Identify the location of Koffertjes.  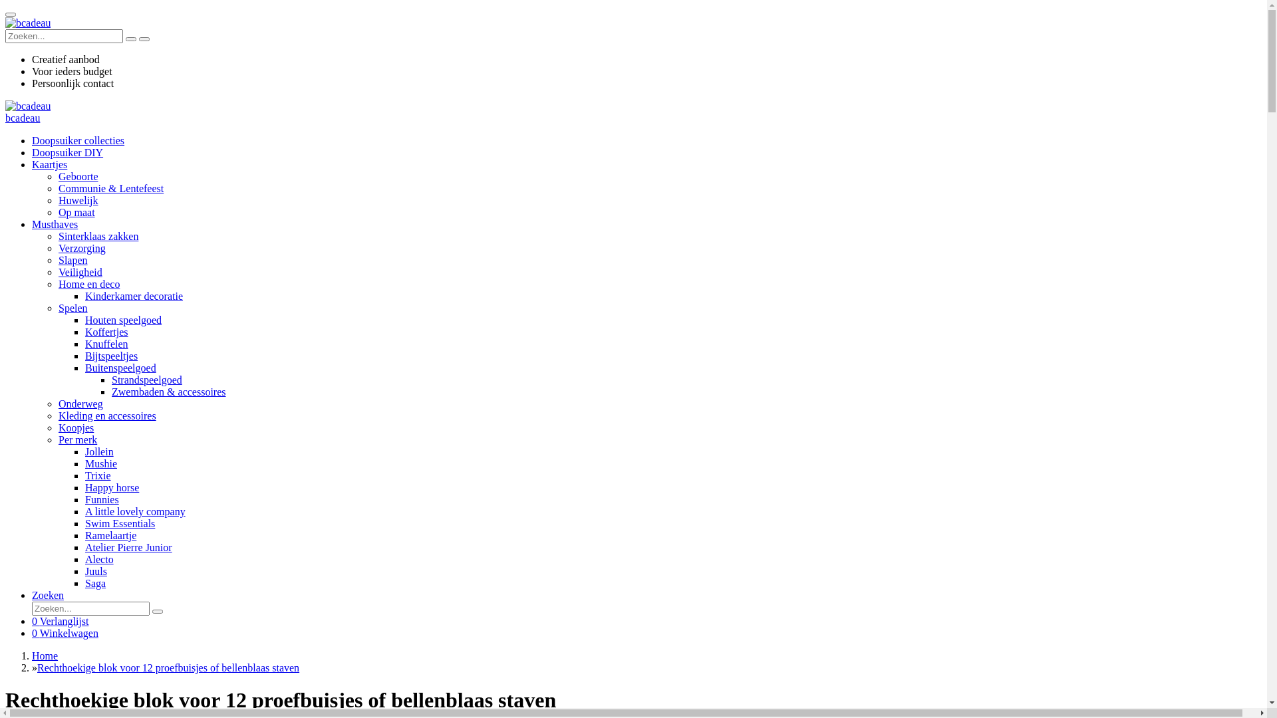
(106, 332).